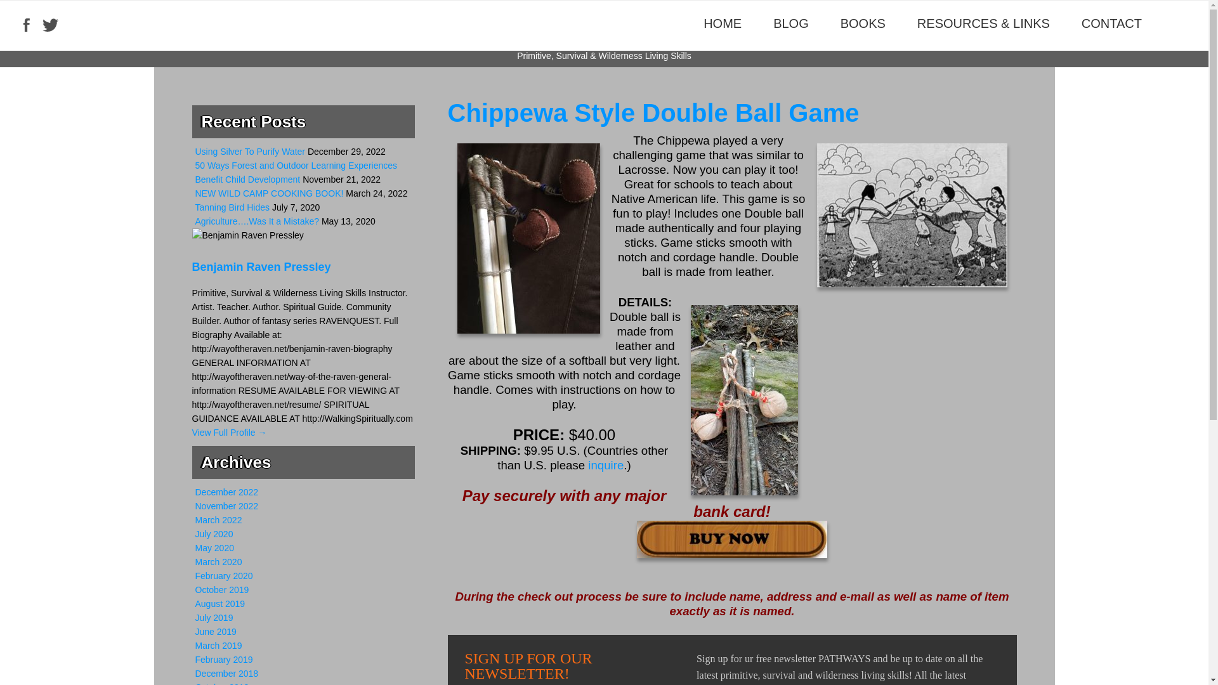  Describe the element at coordinates (218, 520) in the screenshot. I see `March 2022` at that location.